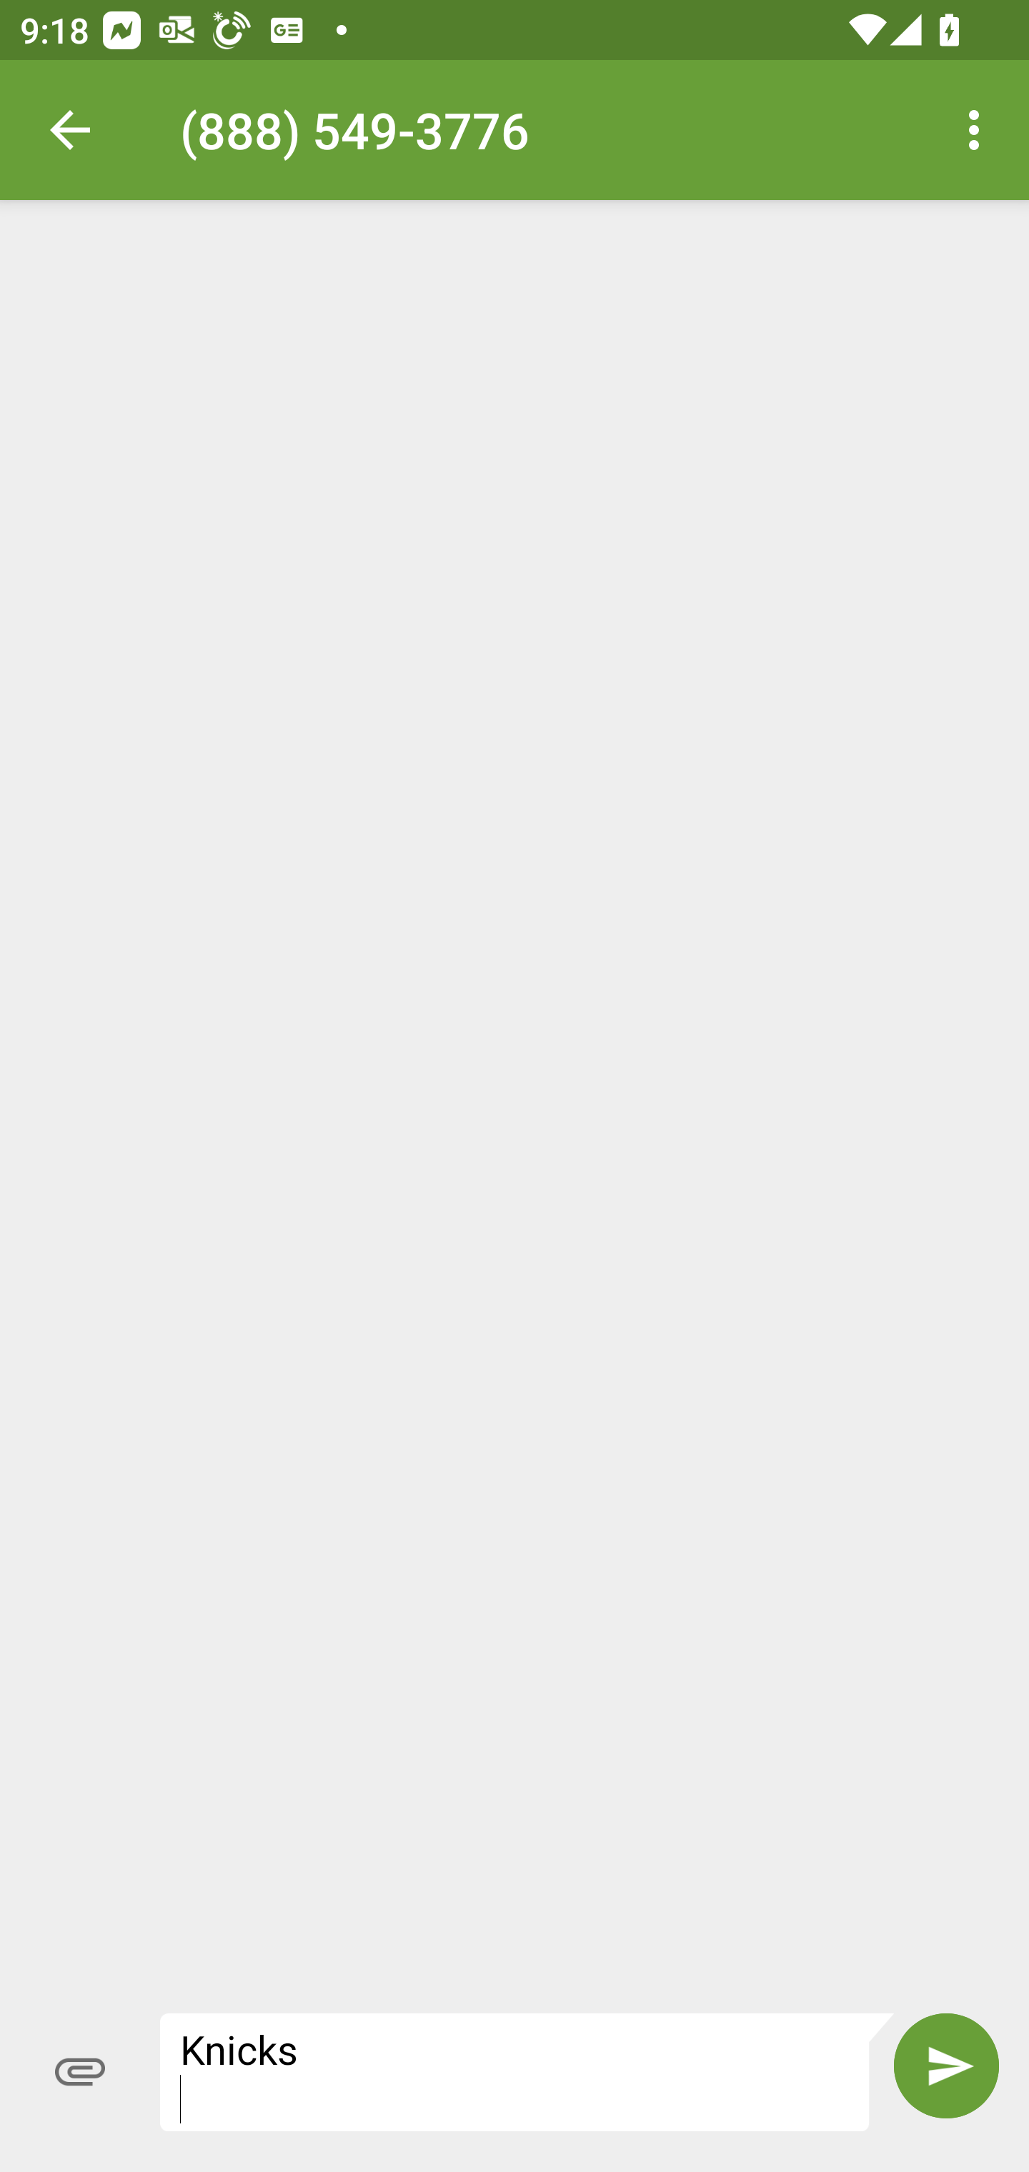 This screenshot has height=2172, width=1029. Describe the element at coordinates (527, 2072) in the screenshot. I see `Knicks
` at that location.